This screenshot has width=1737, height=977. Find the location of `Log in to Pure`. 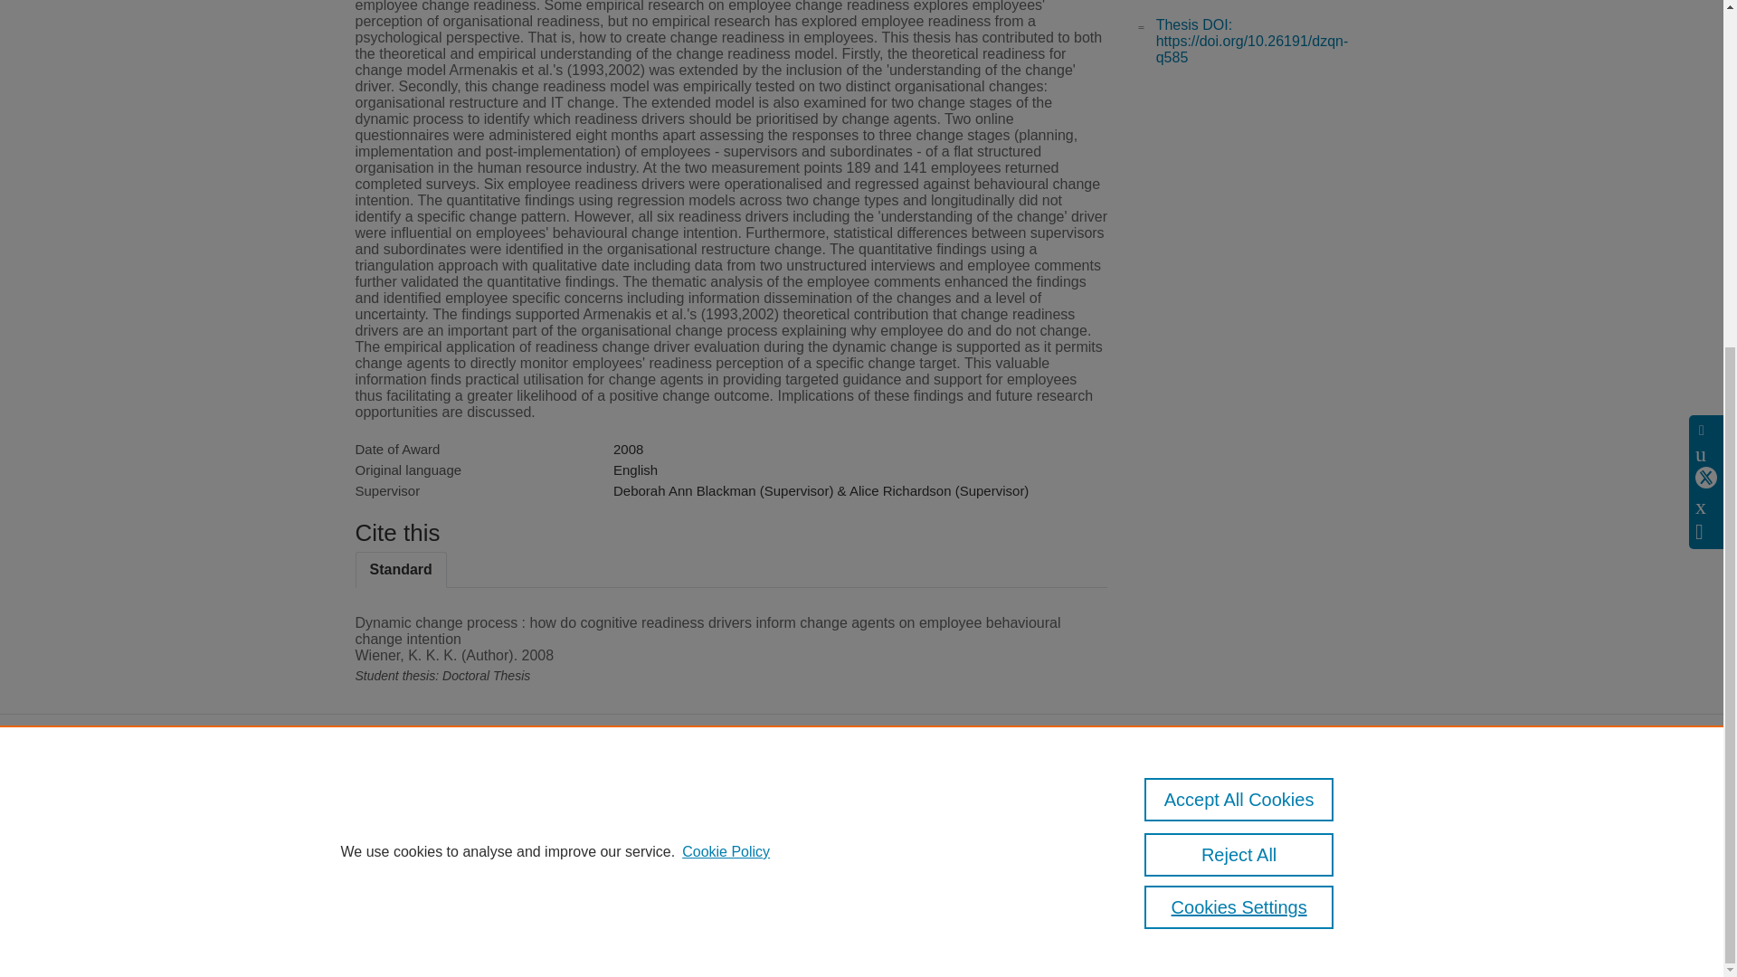

Log in to Pure is located at coordinates (391, 915).